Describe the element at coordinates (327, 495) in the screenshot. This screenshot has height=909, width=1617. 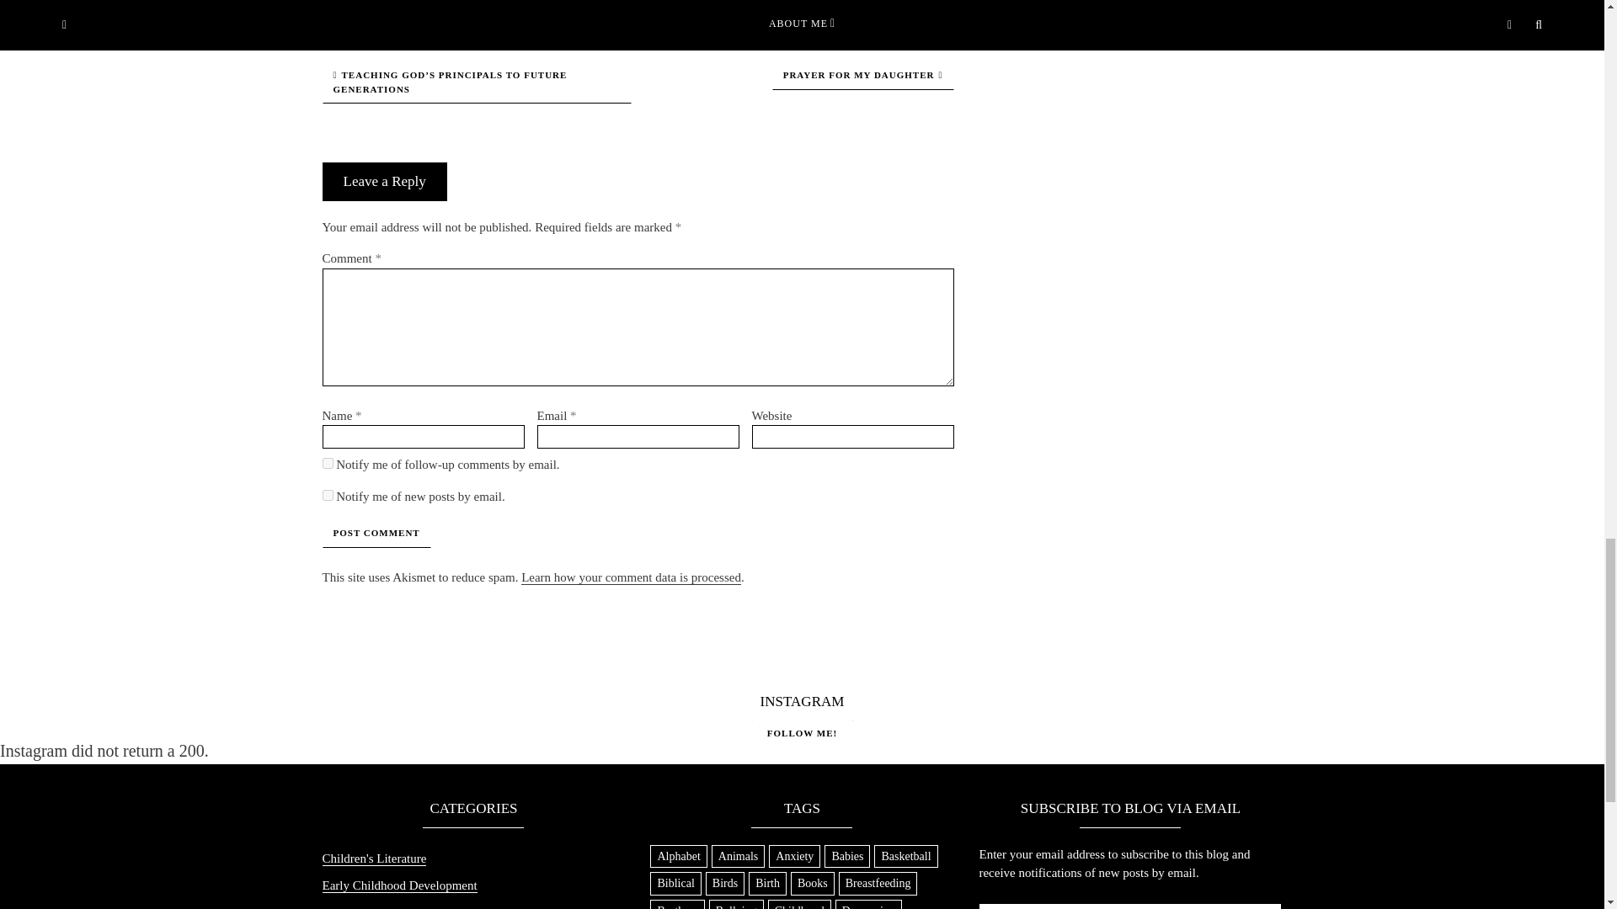
I see `subscribe` at that location.